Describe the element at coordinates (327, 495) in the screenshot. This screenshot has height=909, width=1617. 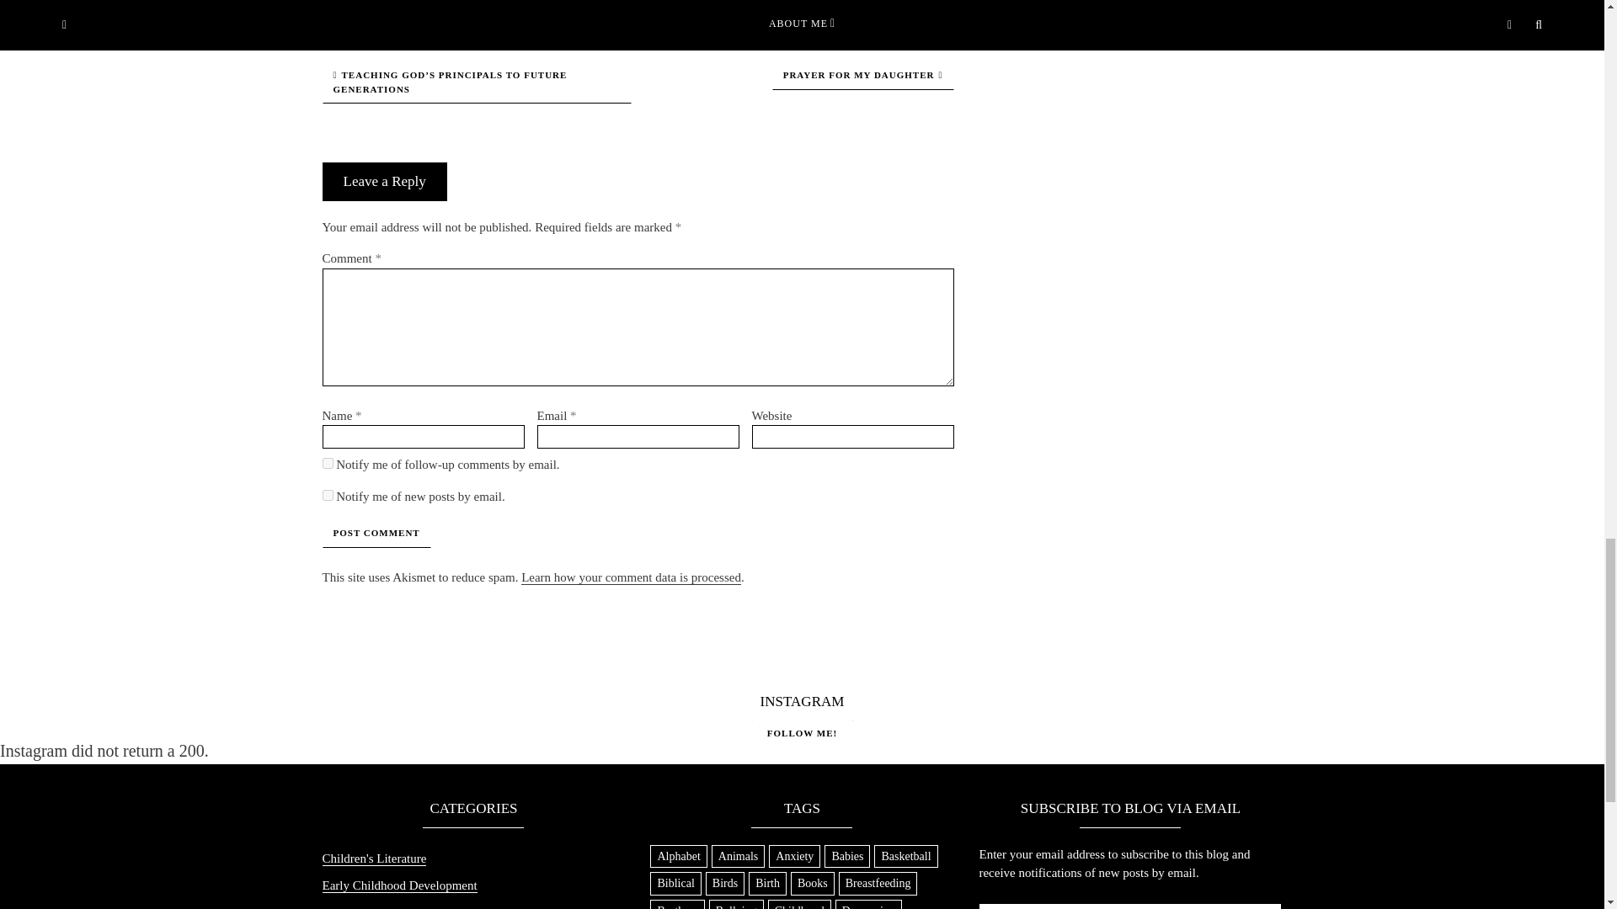
I see `subscribe` at that location.